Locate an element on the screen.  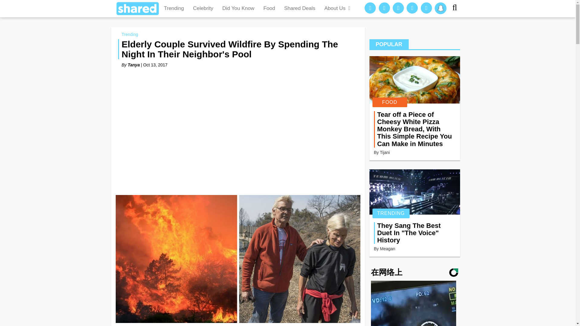
Tanya is located at coordinates (134, 65).